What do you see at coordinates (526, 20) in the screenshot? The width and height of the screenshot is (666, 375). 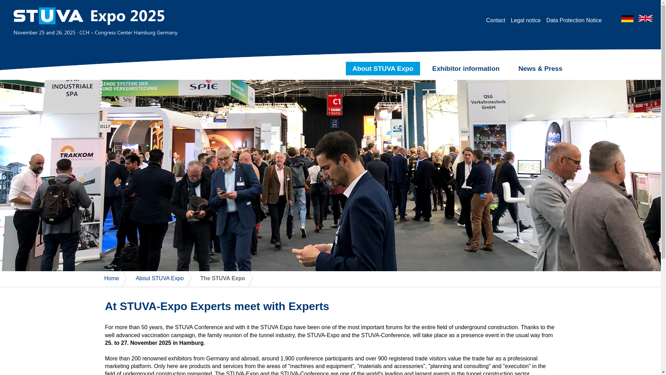 I see `Legal notice` at bounding box center [526, 20].